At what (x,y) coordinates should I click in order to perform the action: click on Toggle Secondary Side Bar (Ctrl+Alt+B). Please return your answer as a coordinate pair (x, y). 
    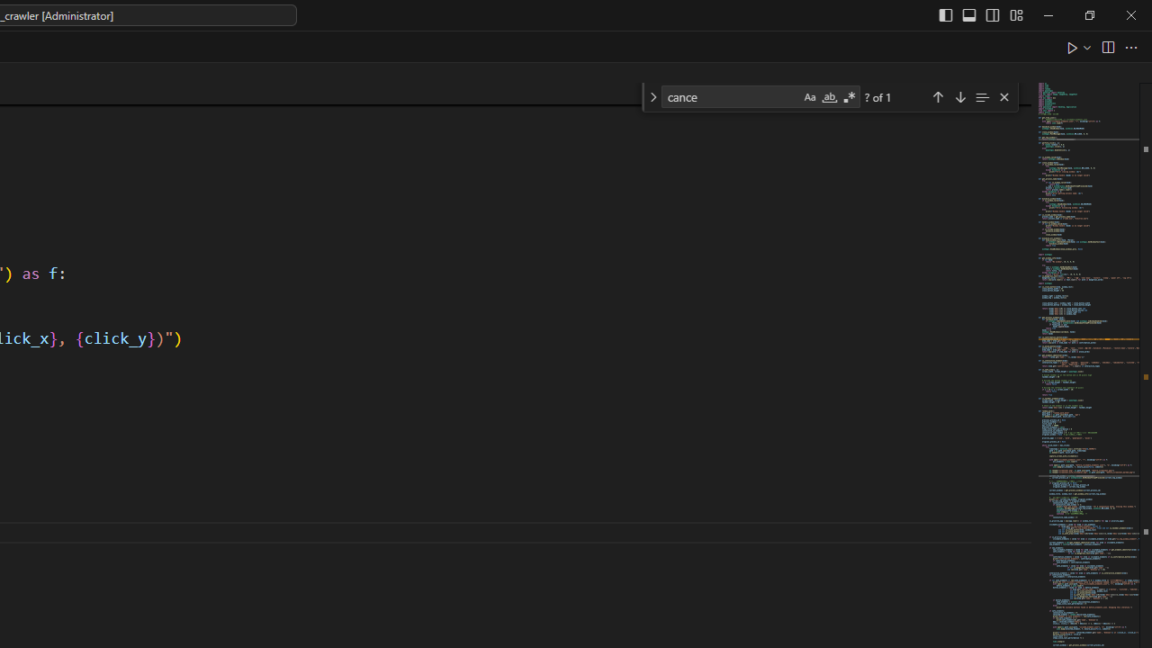
    Looking at the image, I should click on (992, 14).